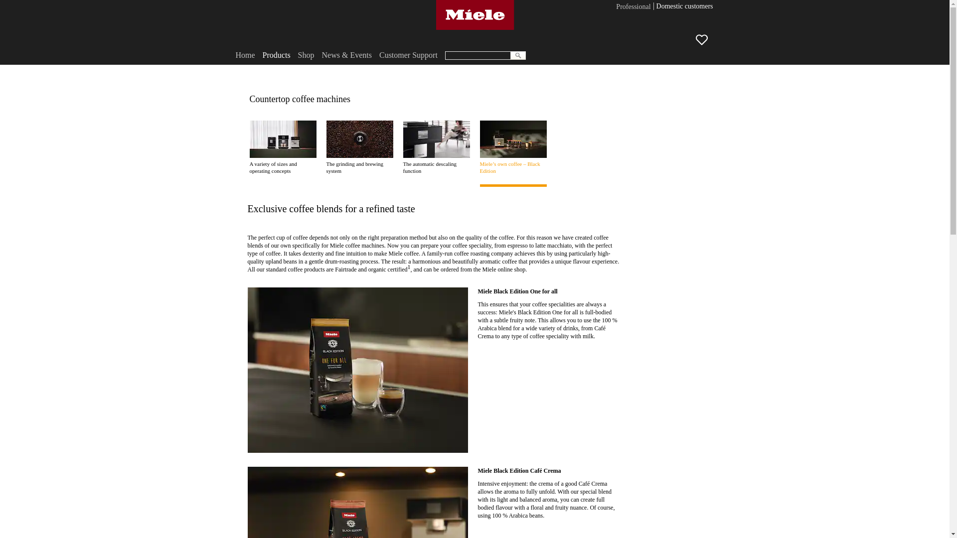 The image size is (957, 538). I want to click on The grinding and brewing system, so click(359, 147).